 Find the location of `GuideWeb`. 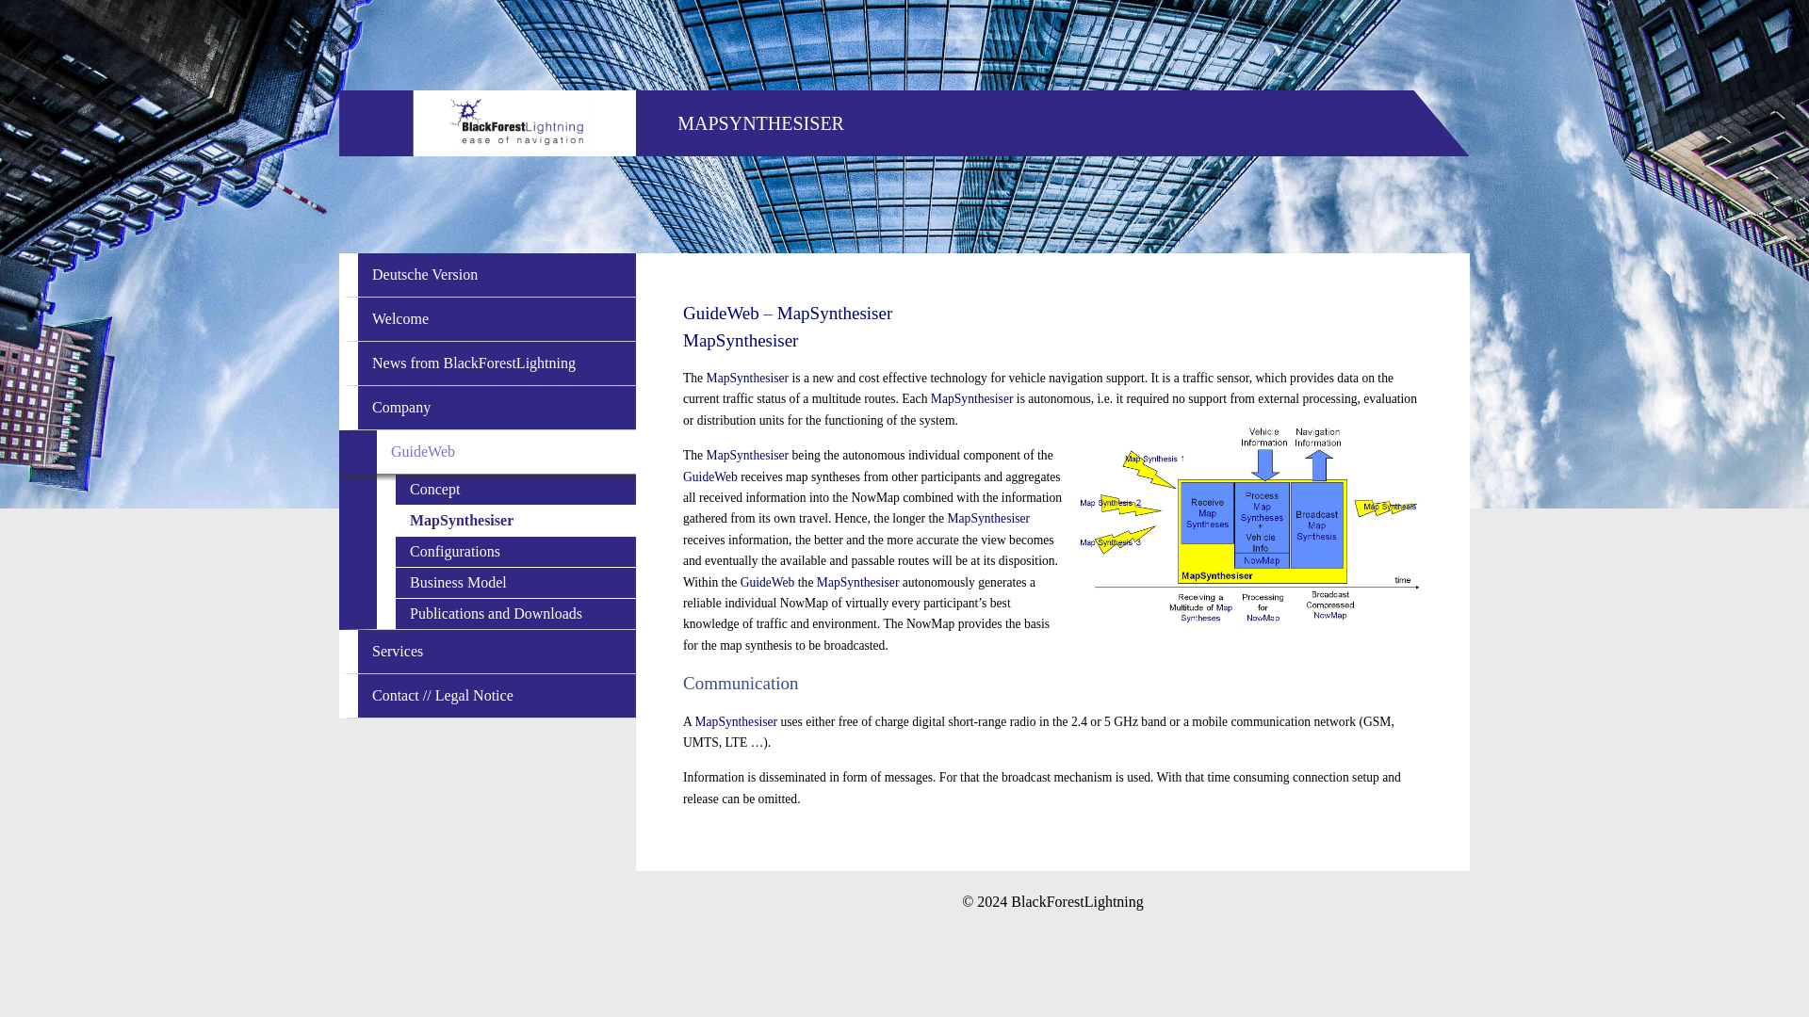

GuideWeb is located at coordinates (506, 452).